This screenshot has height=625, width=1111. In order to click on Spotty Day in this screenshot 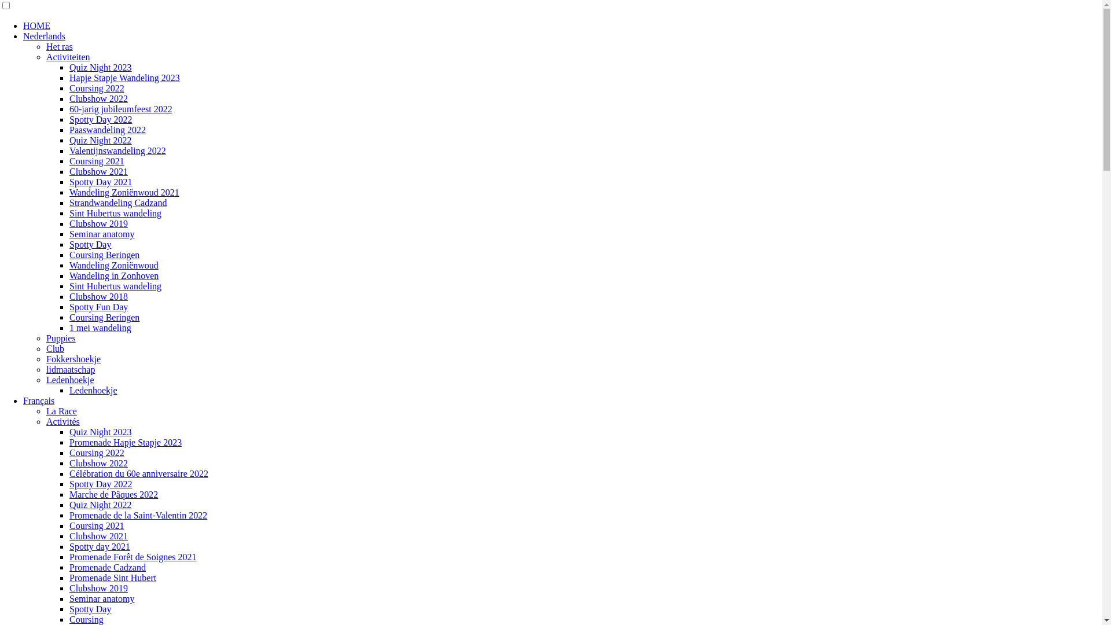, I will do `click(90, 244)`.